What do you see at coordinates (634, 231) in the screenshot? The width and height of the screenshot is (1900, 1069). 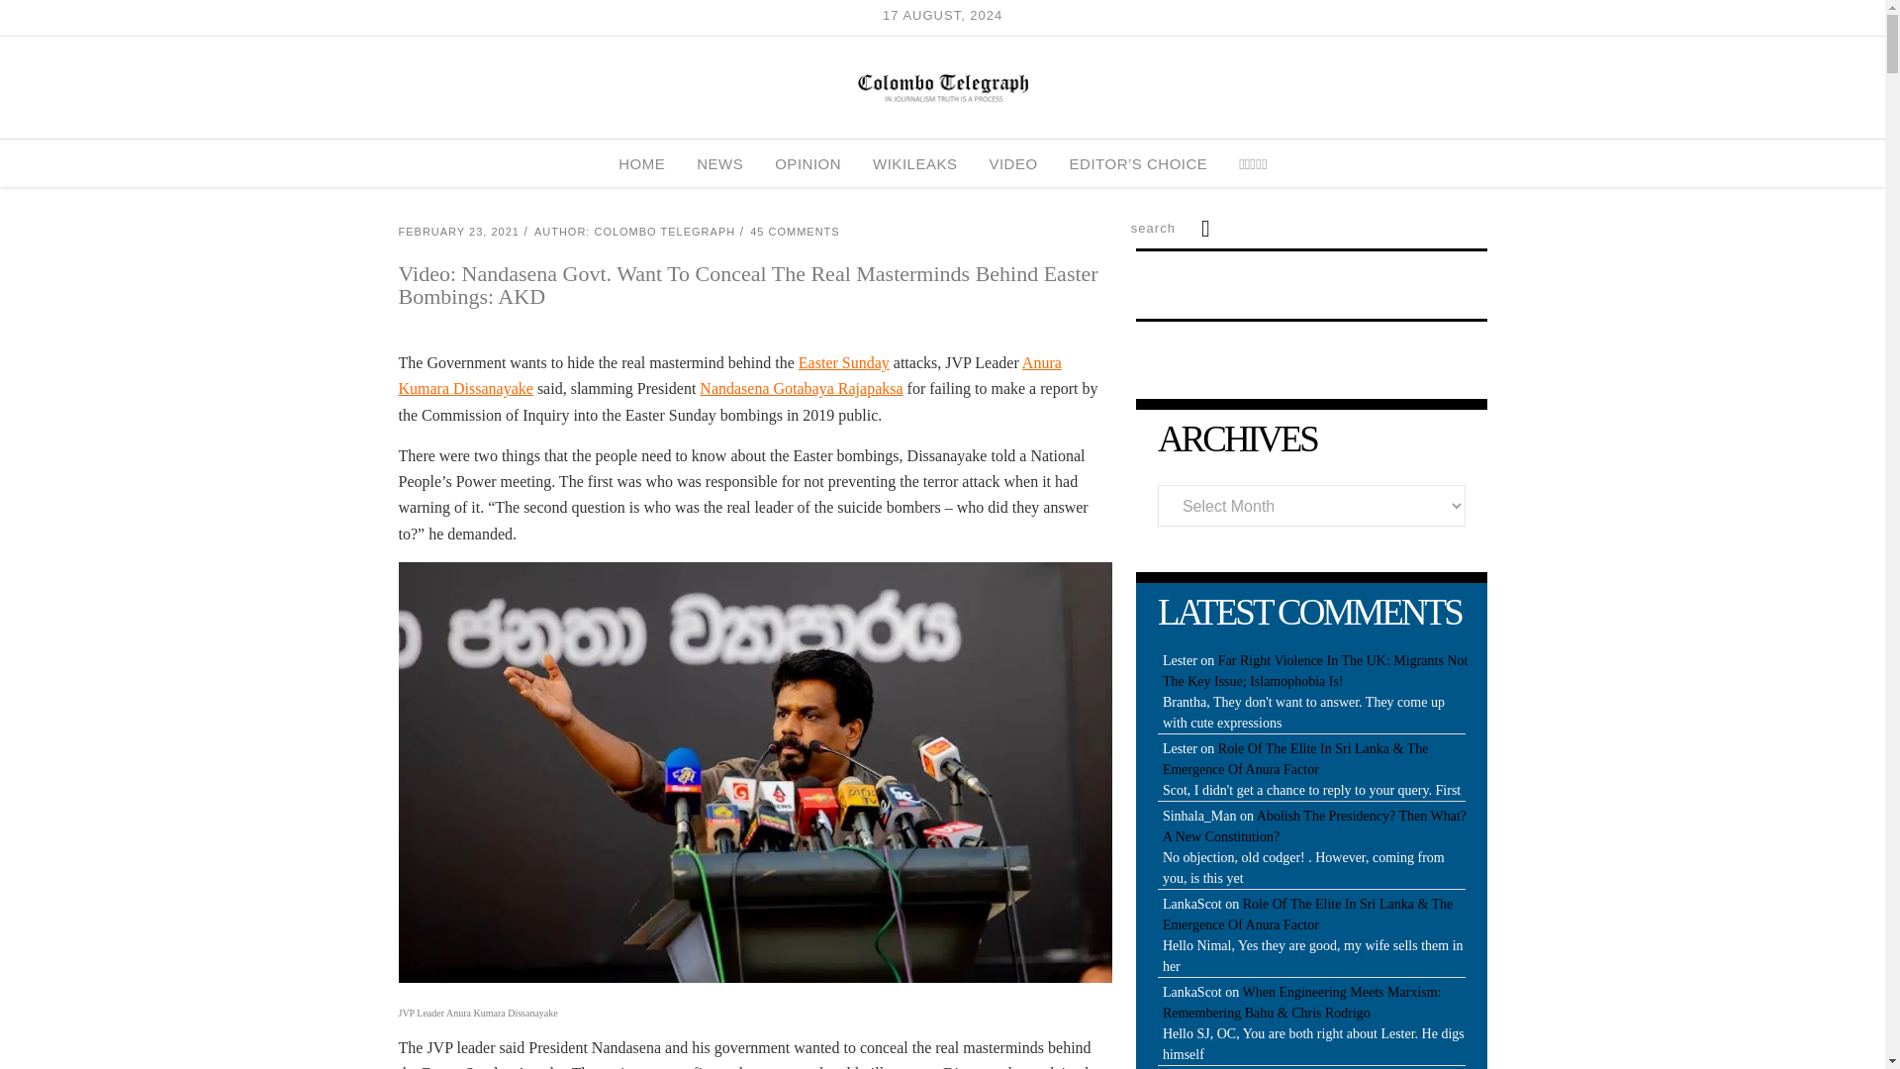 I see `AUTHOR: COLOMBO TELEGRAPH` at bounding box center [634, 231].